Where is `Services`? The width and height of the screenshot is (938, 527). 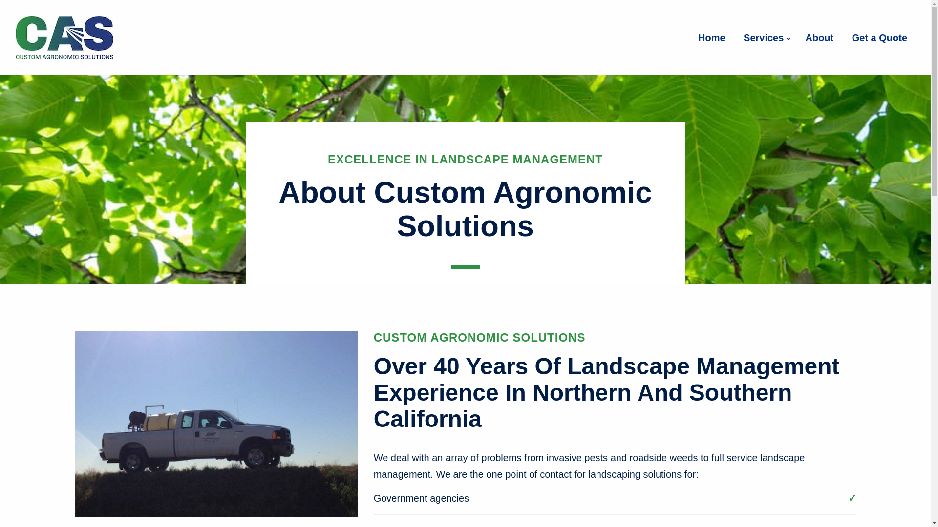
Services is located at coordinates (765, 37).